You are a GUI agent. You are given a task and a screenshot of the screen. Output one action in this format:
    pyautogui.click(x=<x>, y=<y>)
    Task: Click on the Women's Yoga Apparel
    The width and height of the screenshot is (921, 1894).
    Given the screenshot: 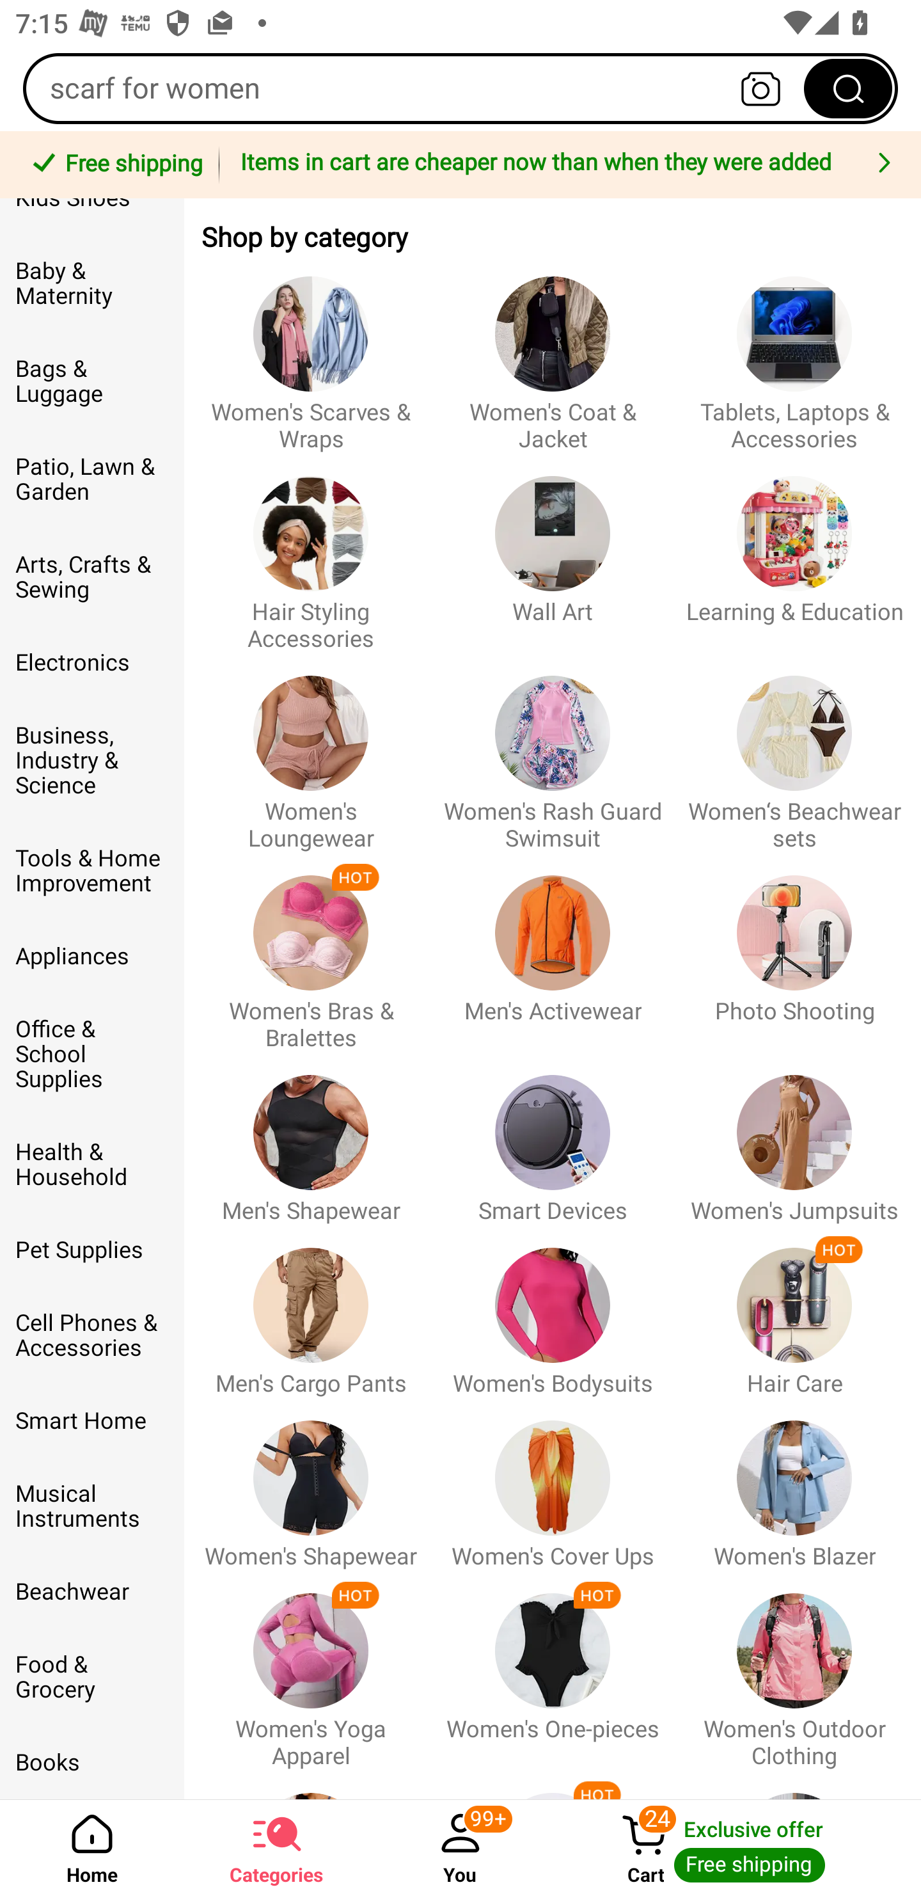 What is the action you would take?
    pyautogui.click(x=311, y=1669)
    